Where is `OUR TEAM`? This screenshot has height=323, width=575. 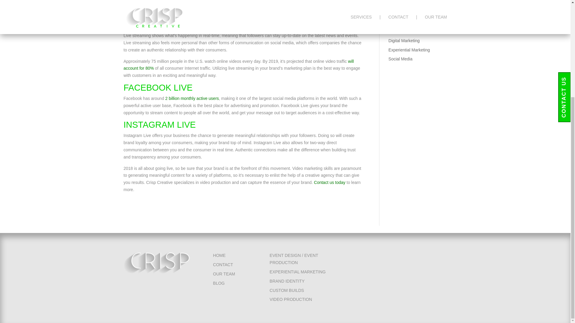
OUR TEAM is located at coordinates (224, 274).